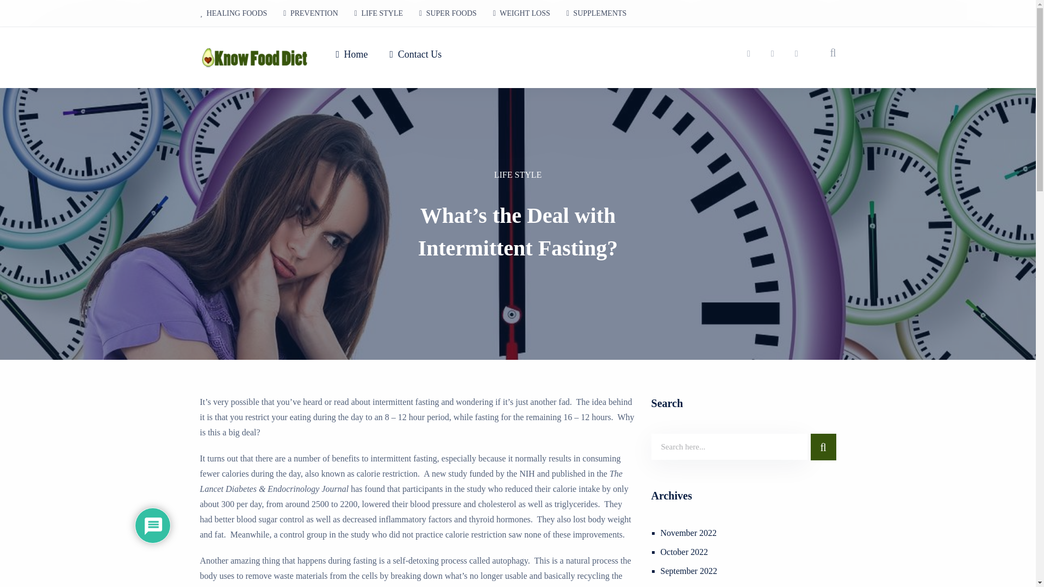 This screenshot has width=1044, height=587. What do you see at coordinates (522, 13) in the screenshot?
I see `WEIGHT LOSS` at bounding box center [522, 13].